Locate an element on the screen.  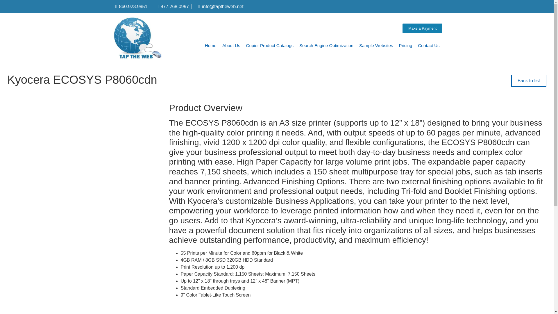
Home is located at coordinates (210, 45).